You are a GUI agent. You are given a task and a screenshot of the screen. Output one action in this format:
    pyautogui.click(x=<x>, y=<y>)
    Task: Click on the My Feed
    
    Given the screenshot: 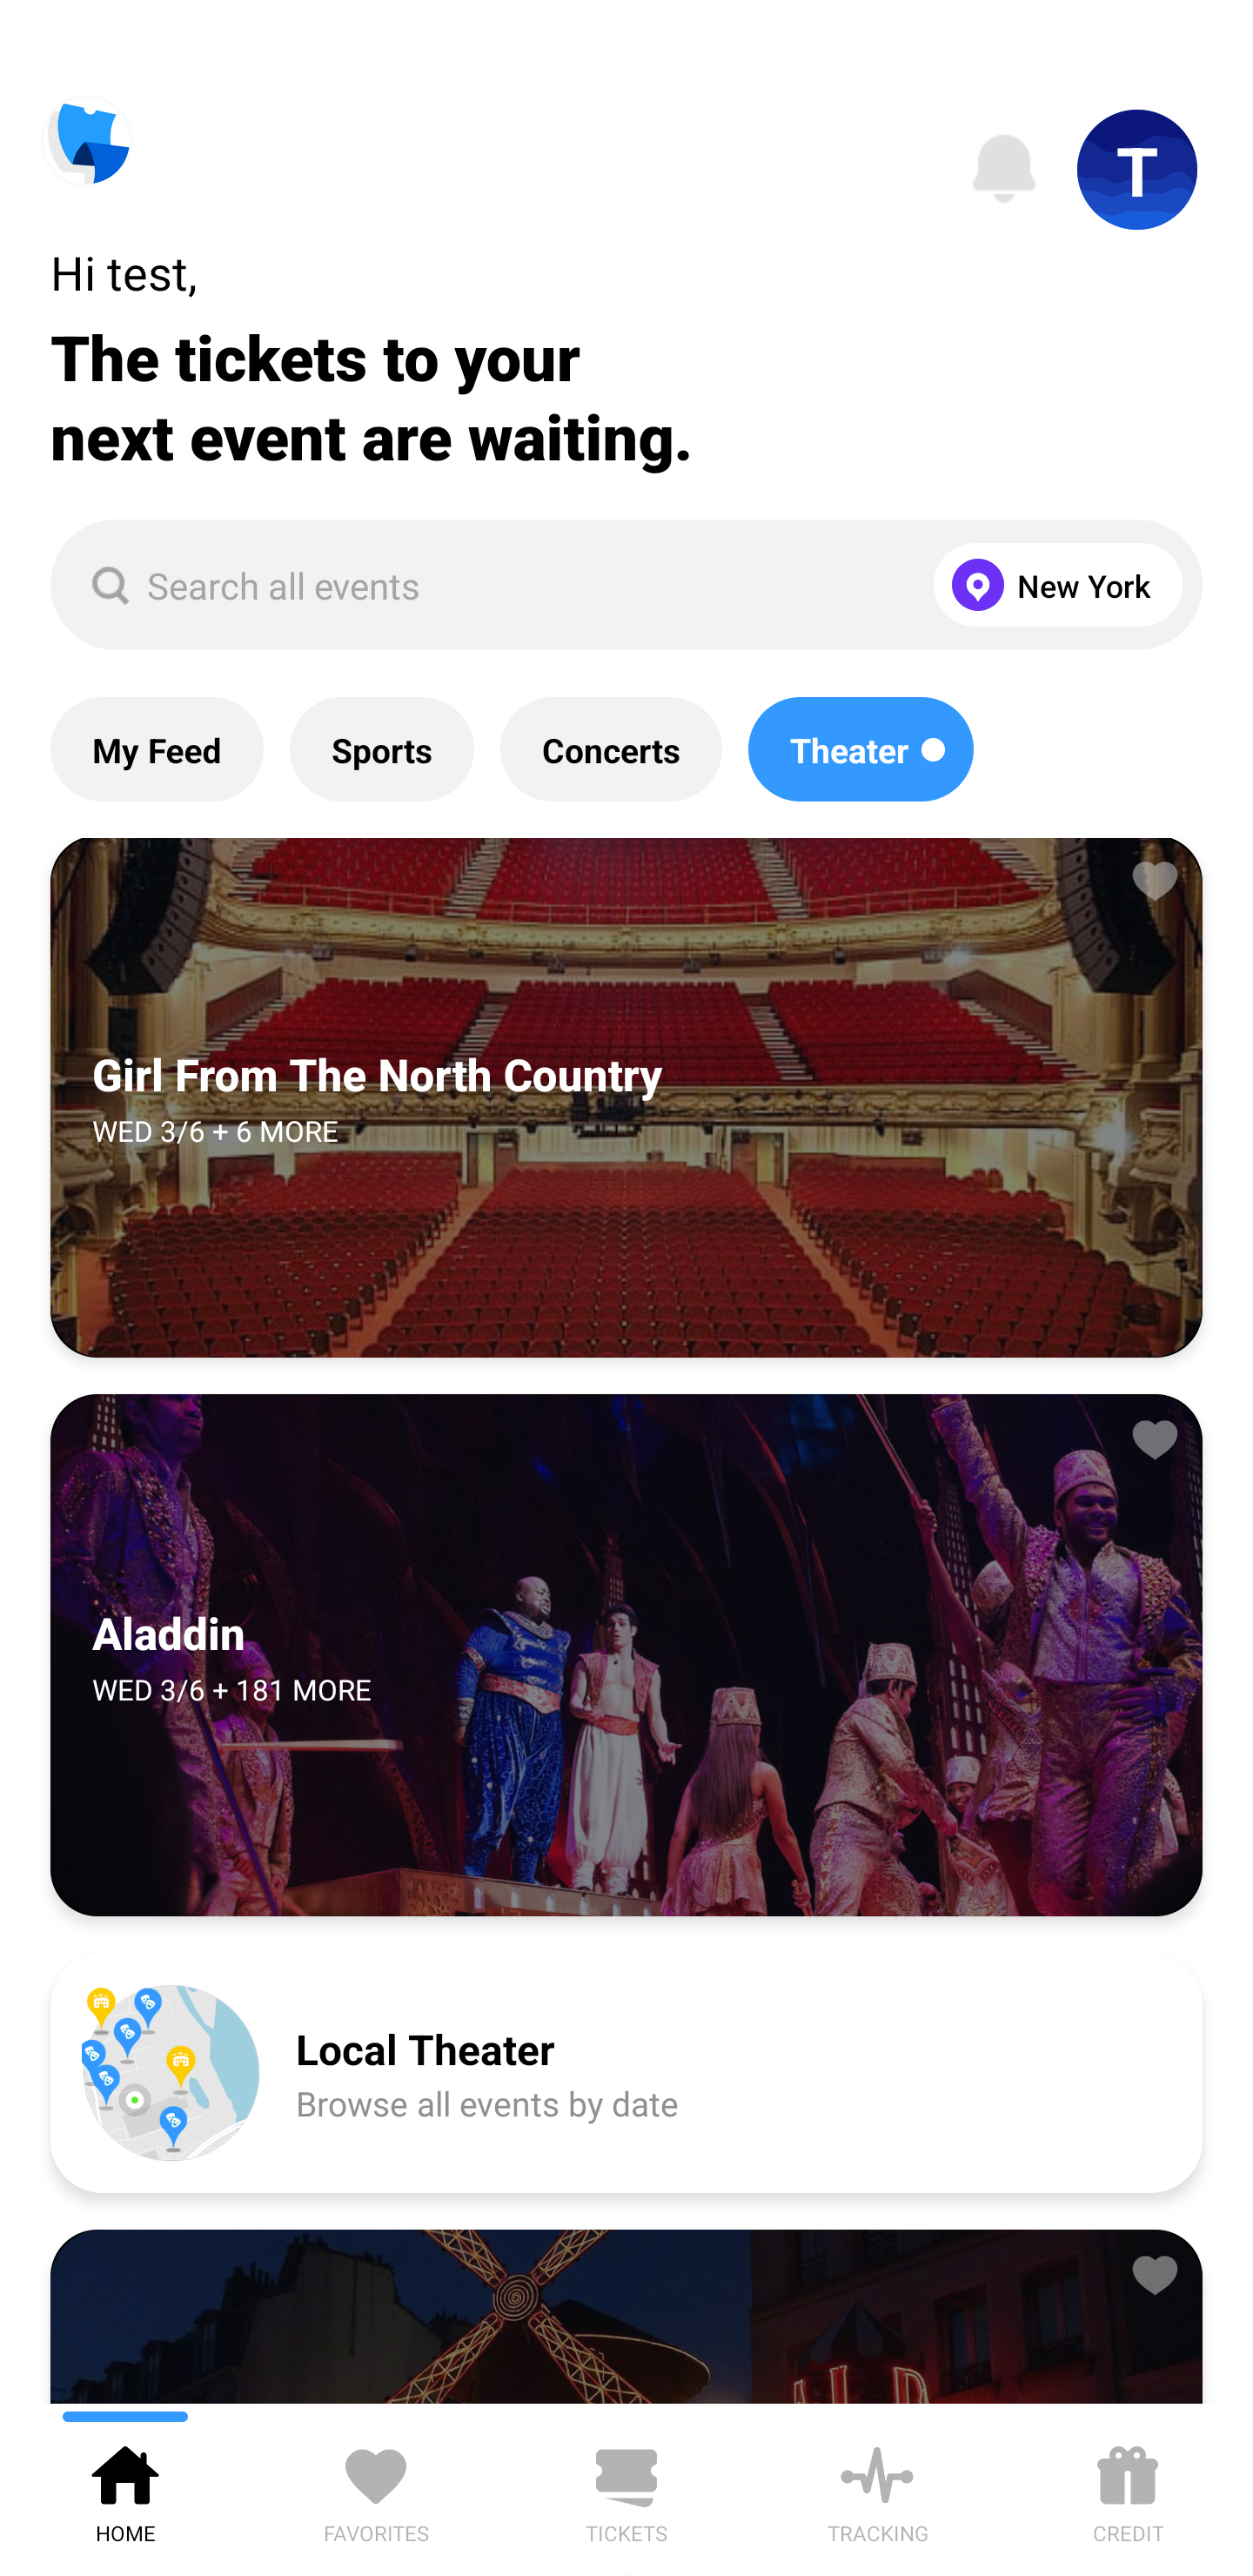 What is the action you would take?
    pyautogui.click(x=157, y=749)
    